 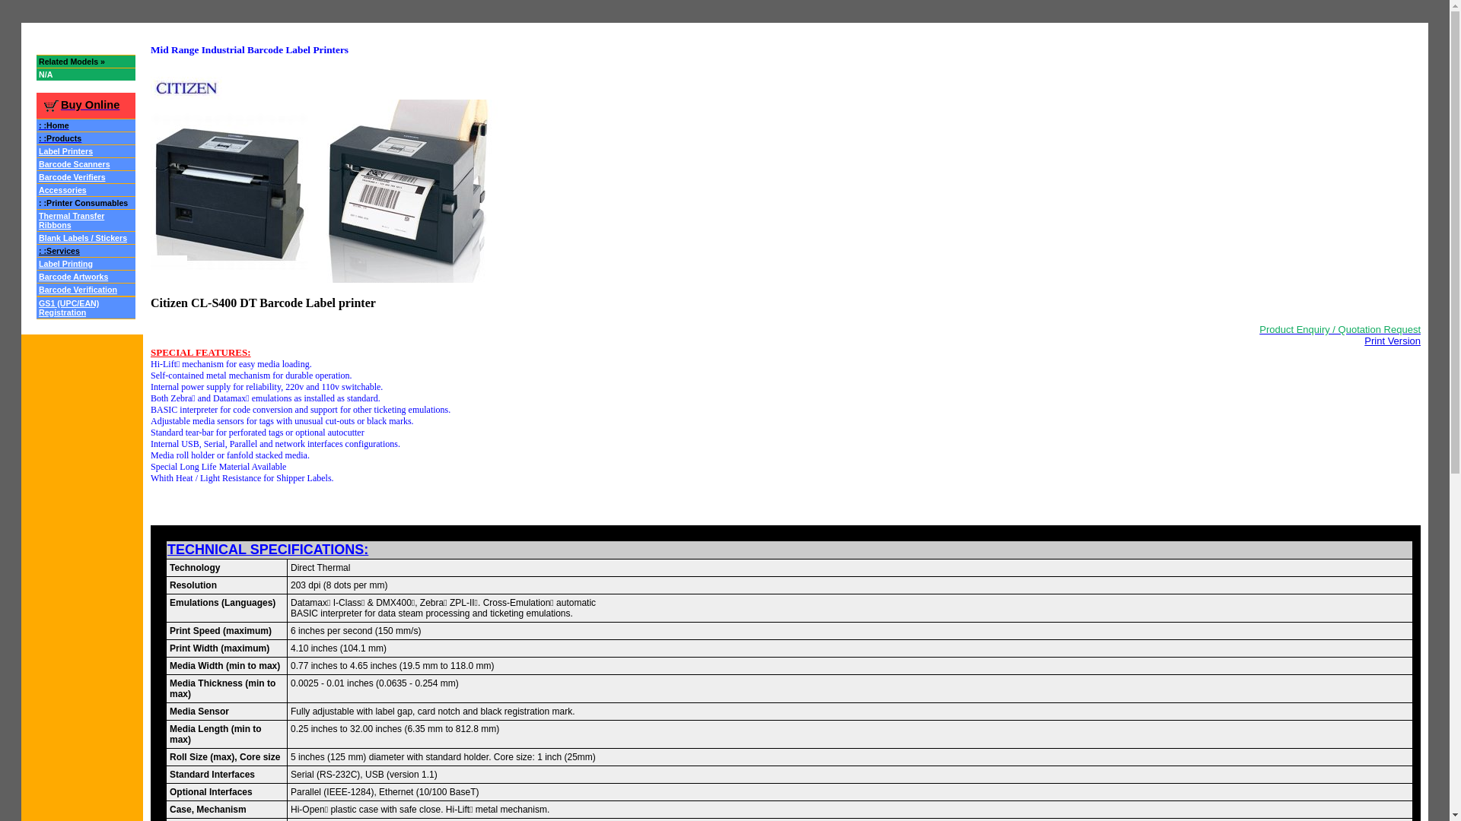 What do you see at coordinates (65, 151) in the screenshot?
I see `Label Printers` at bounding box center [65, 151].